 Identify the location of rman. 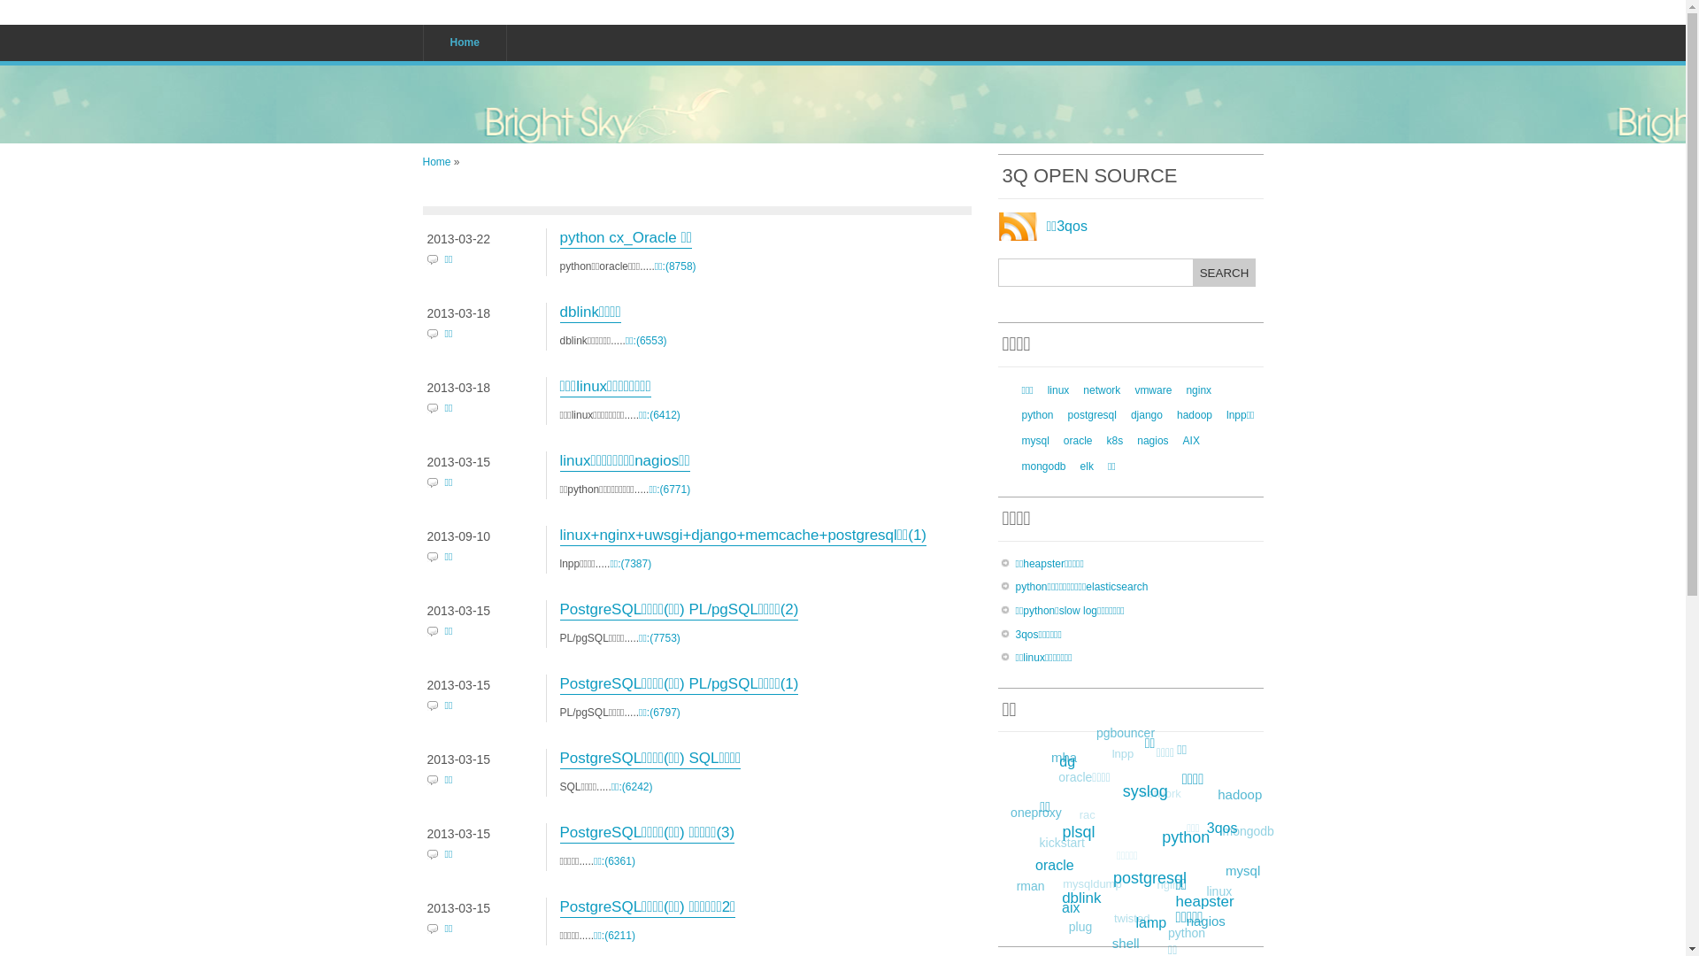
(1031, 887).